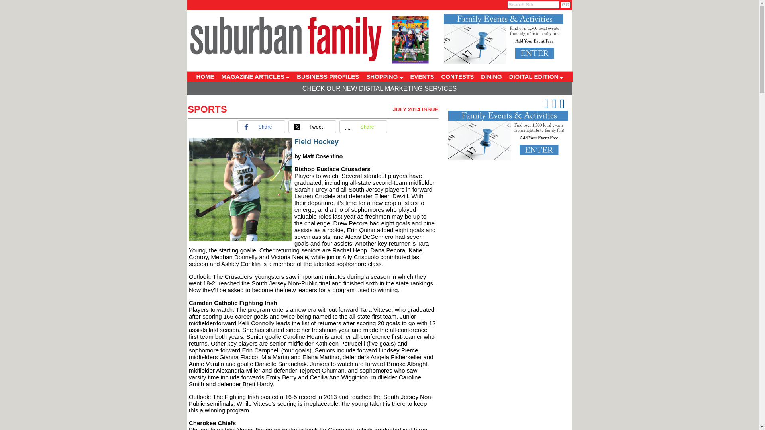 This screenshot has width=765, height=430. I want to click on DIGITAL EDITION, so click(536, 76).